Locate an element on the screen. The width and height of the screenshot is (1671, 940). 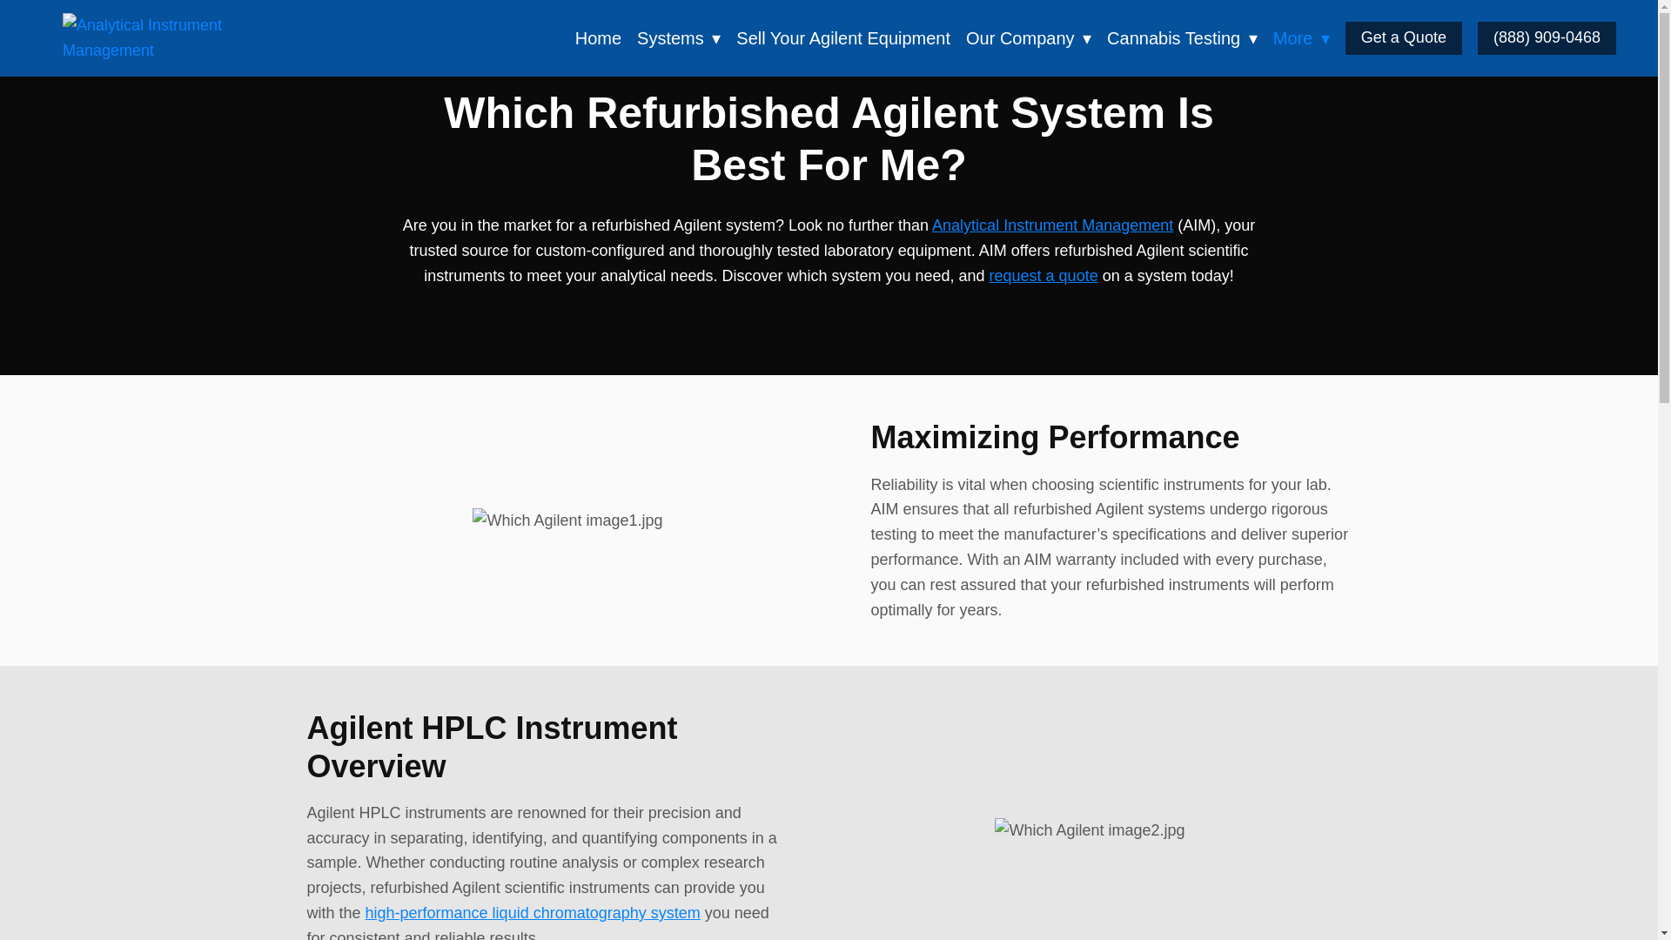
request a quote is located at coordinates (1043, 275).